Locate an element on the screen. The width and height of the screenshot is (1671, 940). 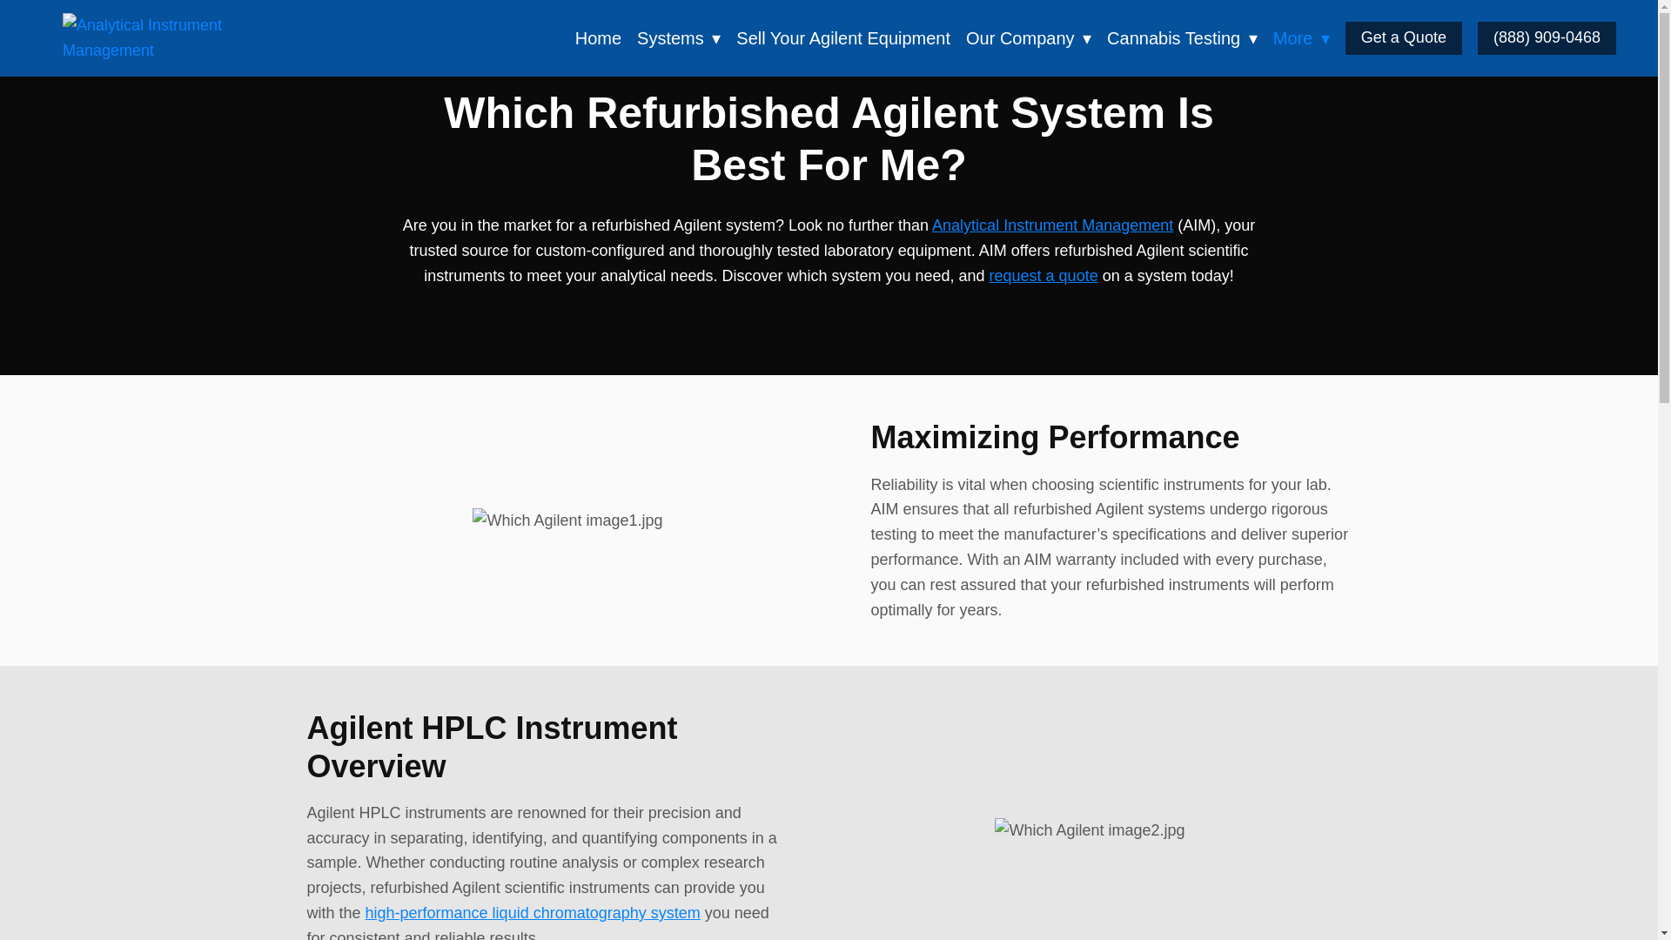
request a quote is located at coordinates (1043, 275).